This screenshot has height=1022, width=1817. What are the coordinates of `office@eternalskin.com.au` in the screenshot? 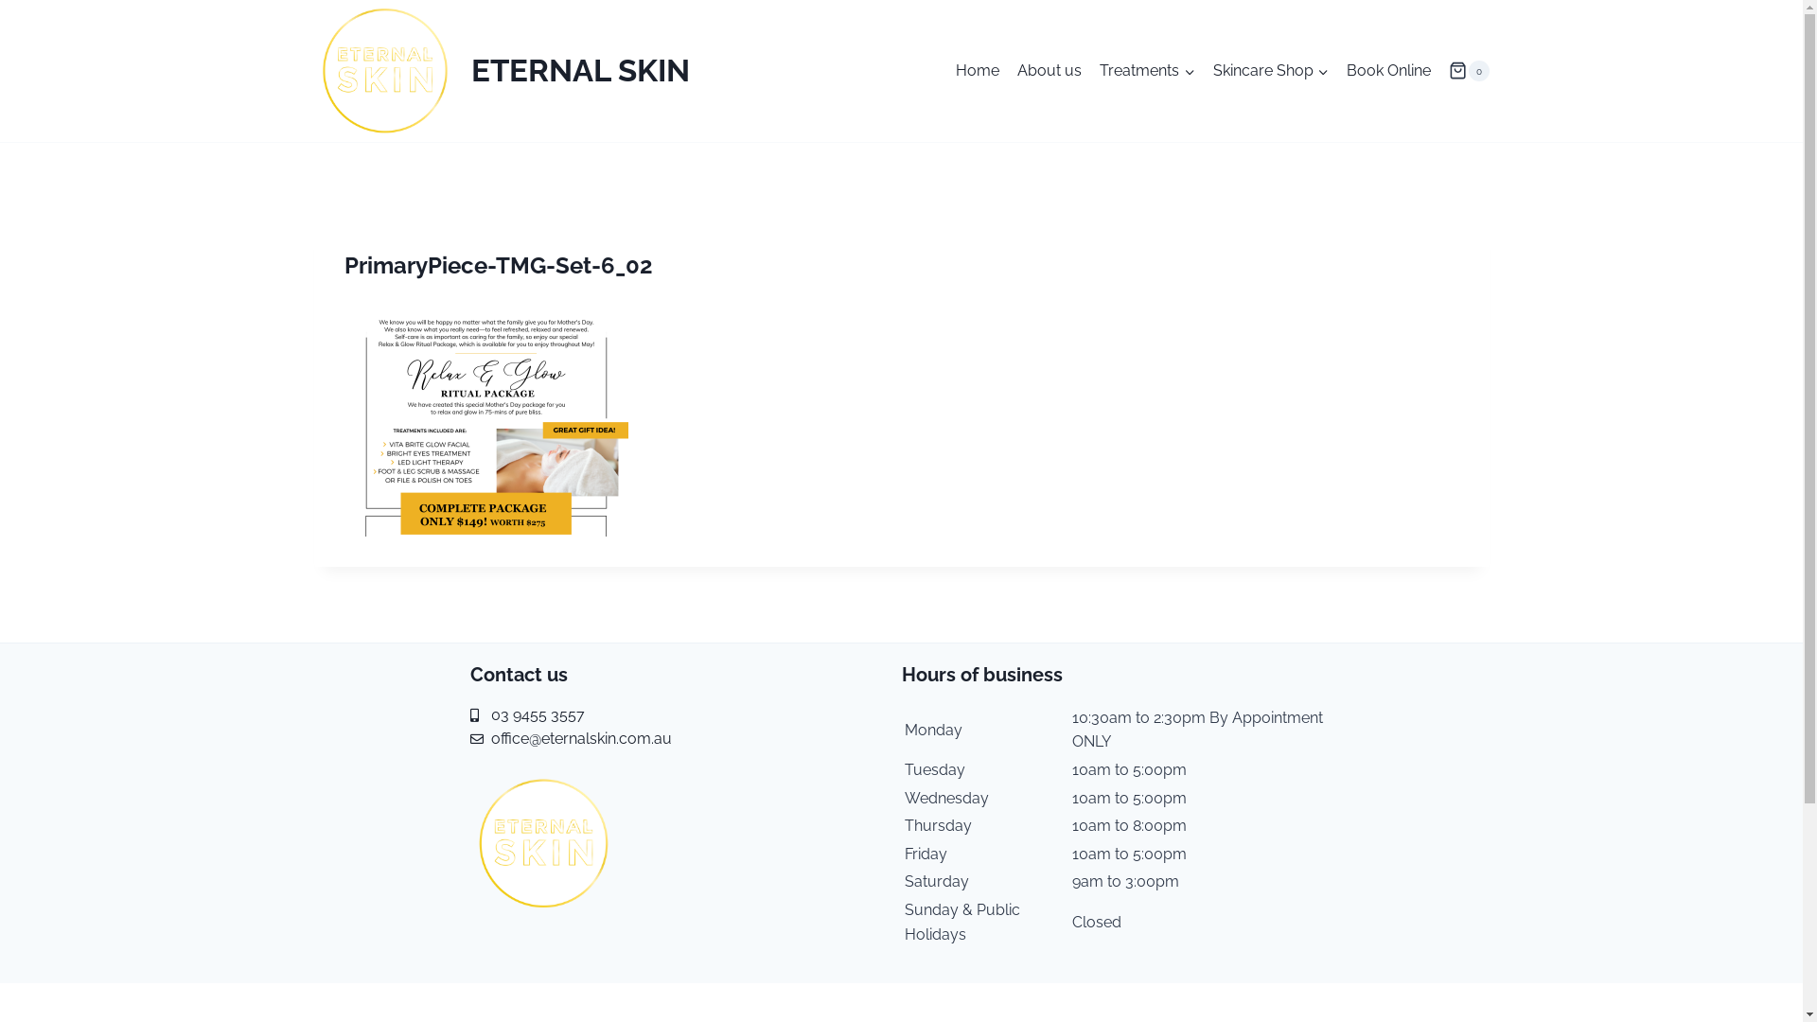 It's located at (685, 739).